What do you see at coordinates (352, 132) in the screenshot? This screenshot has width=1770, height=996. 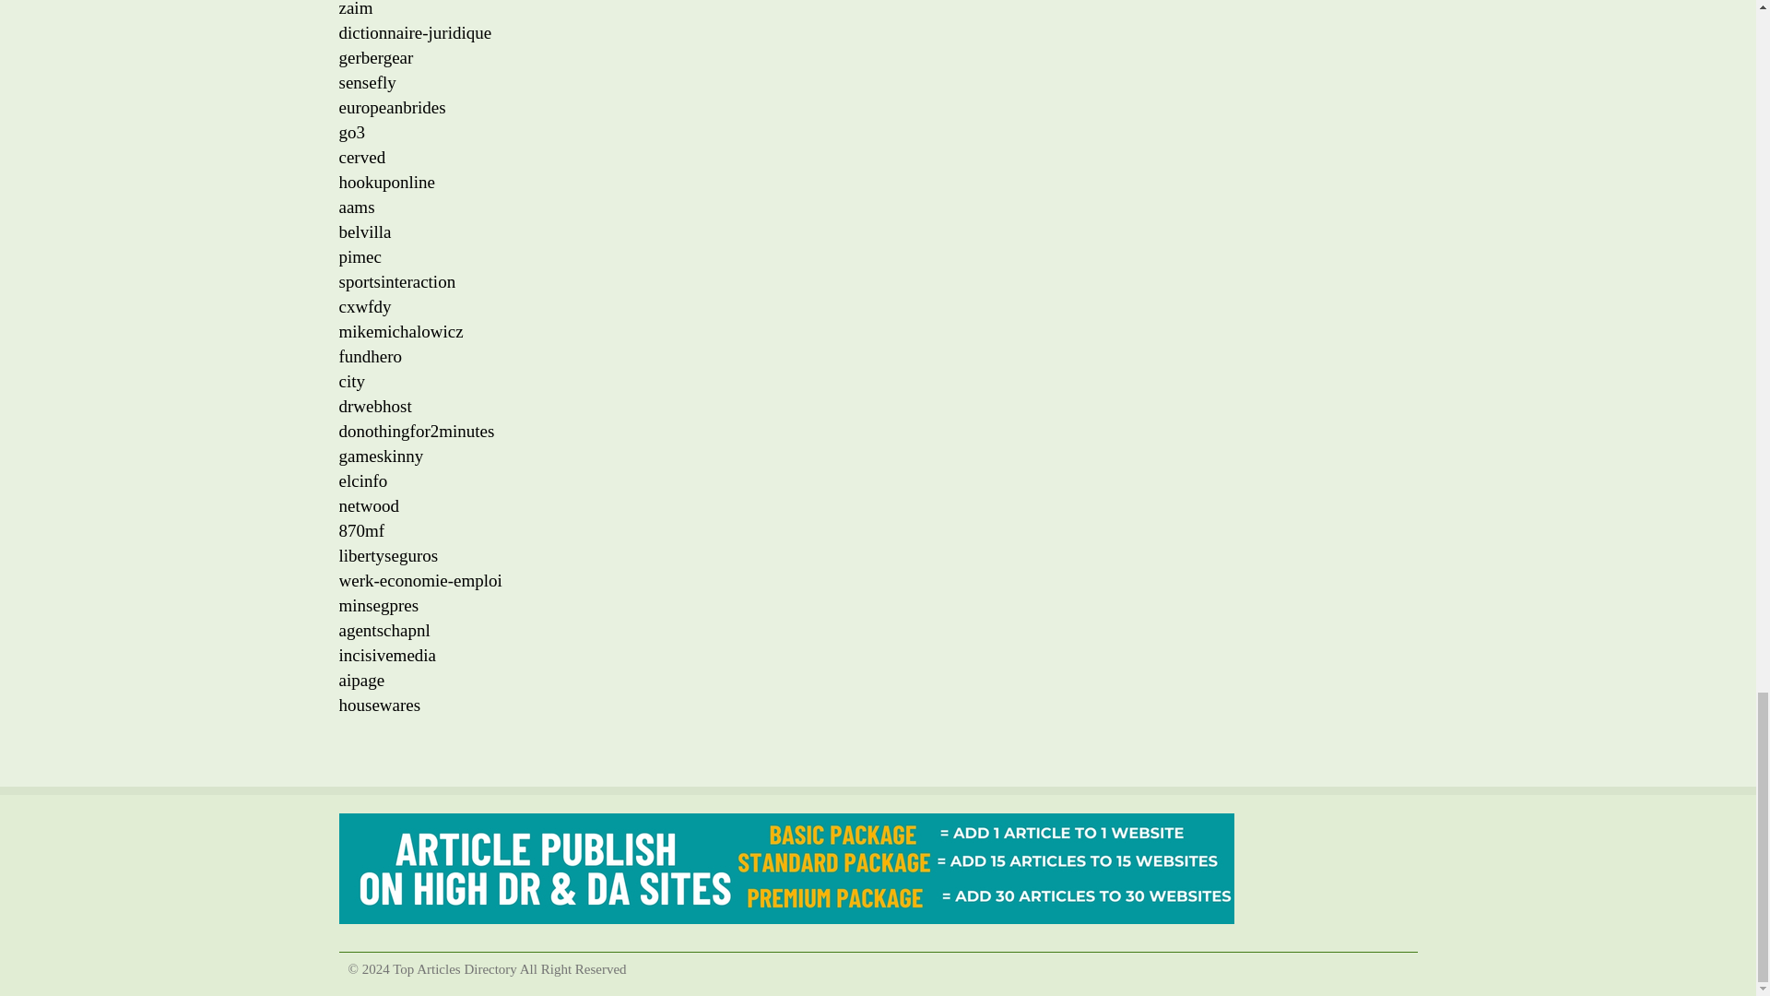 I see `go3` at bounding box center [352, 132].